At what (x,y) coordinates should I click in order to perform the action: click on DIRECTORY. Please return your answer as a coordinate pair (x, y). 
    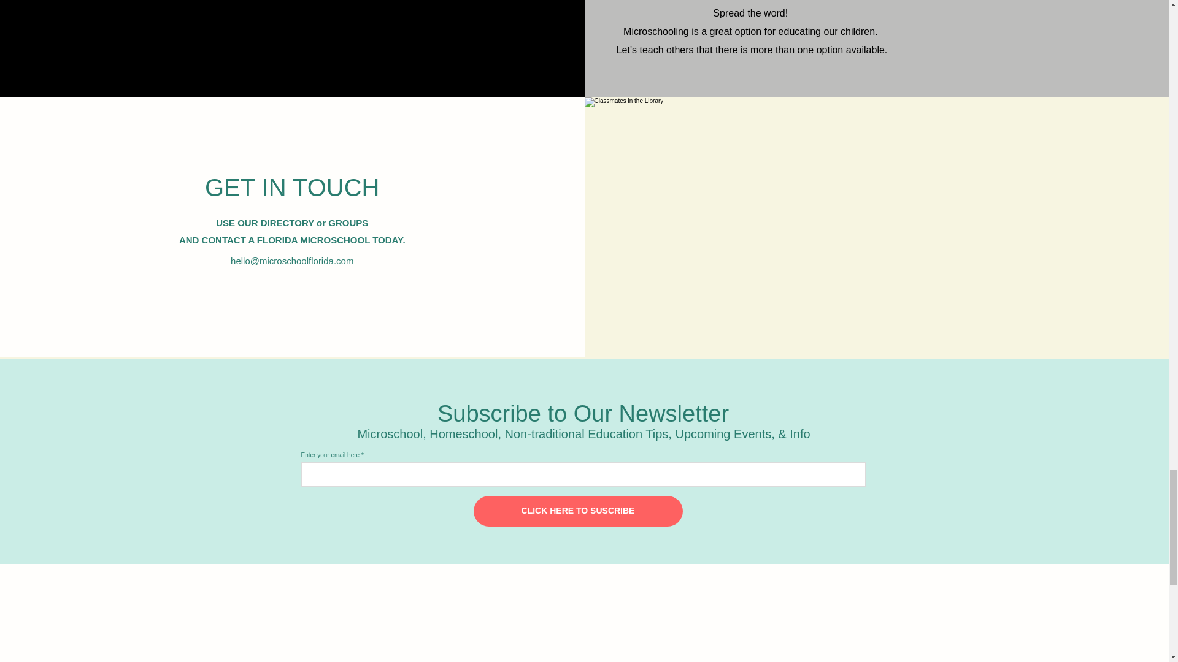
    Looking at the image, I should click on (287, 223).